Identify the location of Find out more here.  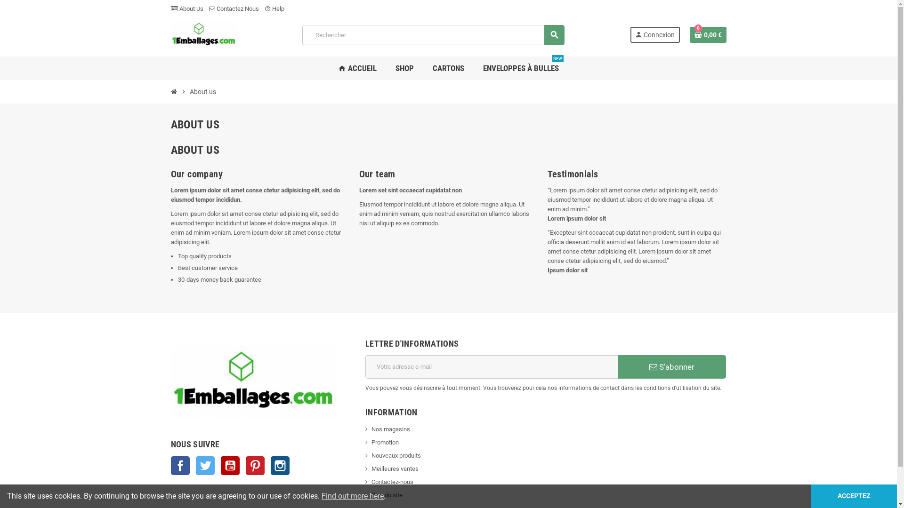
(353, 496).